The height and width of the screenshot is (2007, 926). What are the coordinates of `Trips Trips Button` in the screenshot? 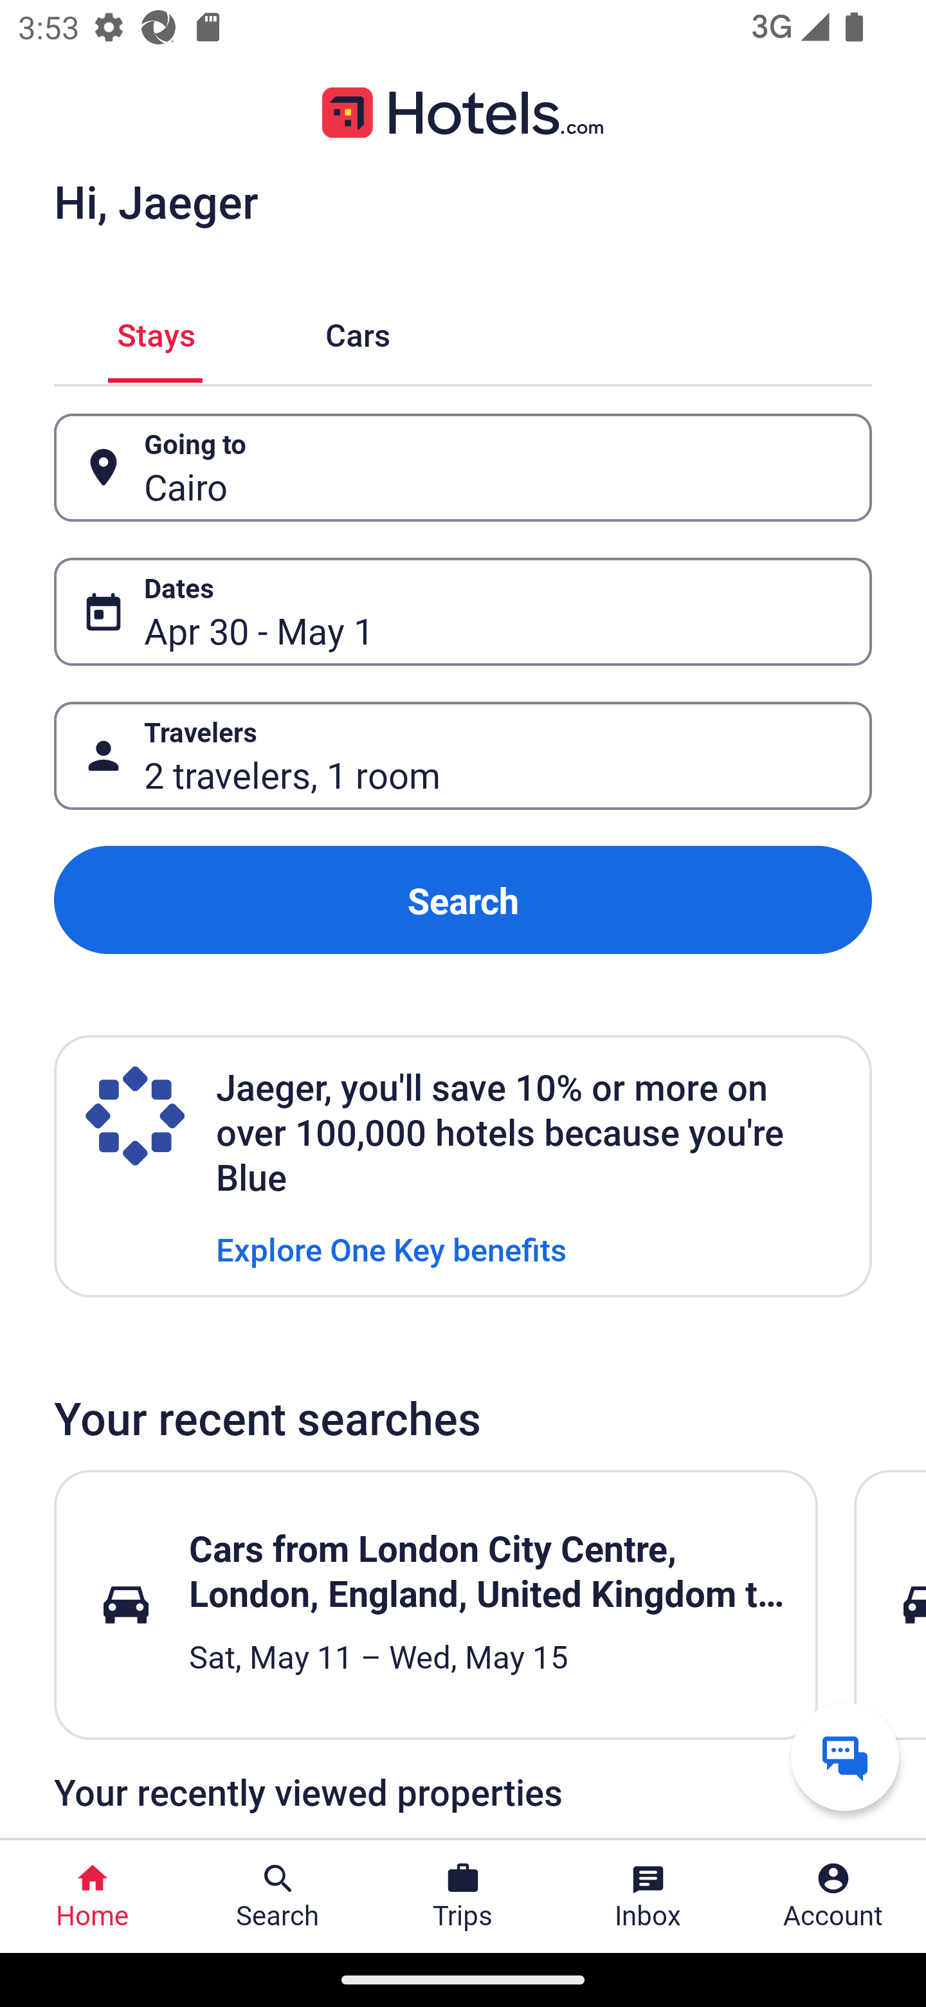 It's located at (463, 1896).